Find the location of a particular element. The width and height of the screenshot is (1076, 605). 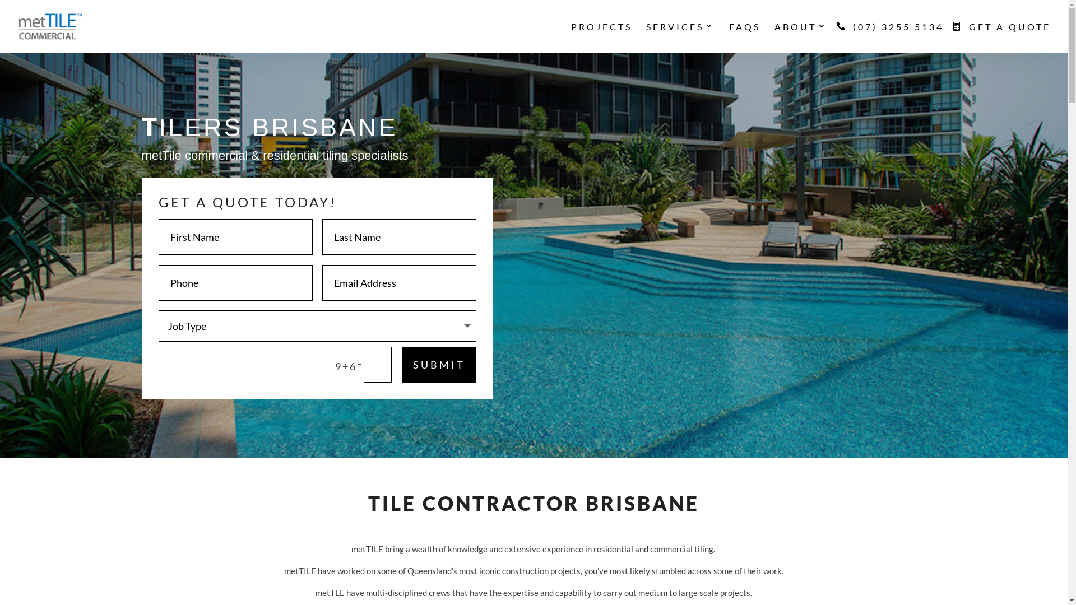

SUBMIT is located at coordinates (439, 365).